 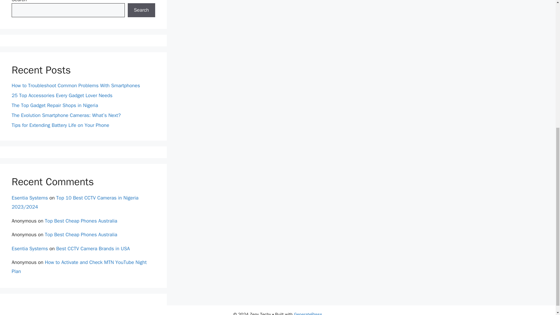 I want to click on How to Troubleshoot Common Problems With Smartphones , so click(x=76, y=85).